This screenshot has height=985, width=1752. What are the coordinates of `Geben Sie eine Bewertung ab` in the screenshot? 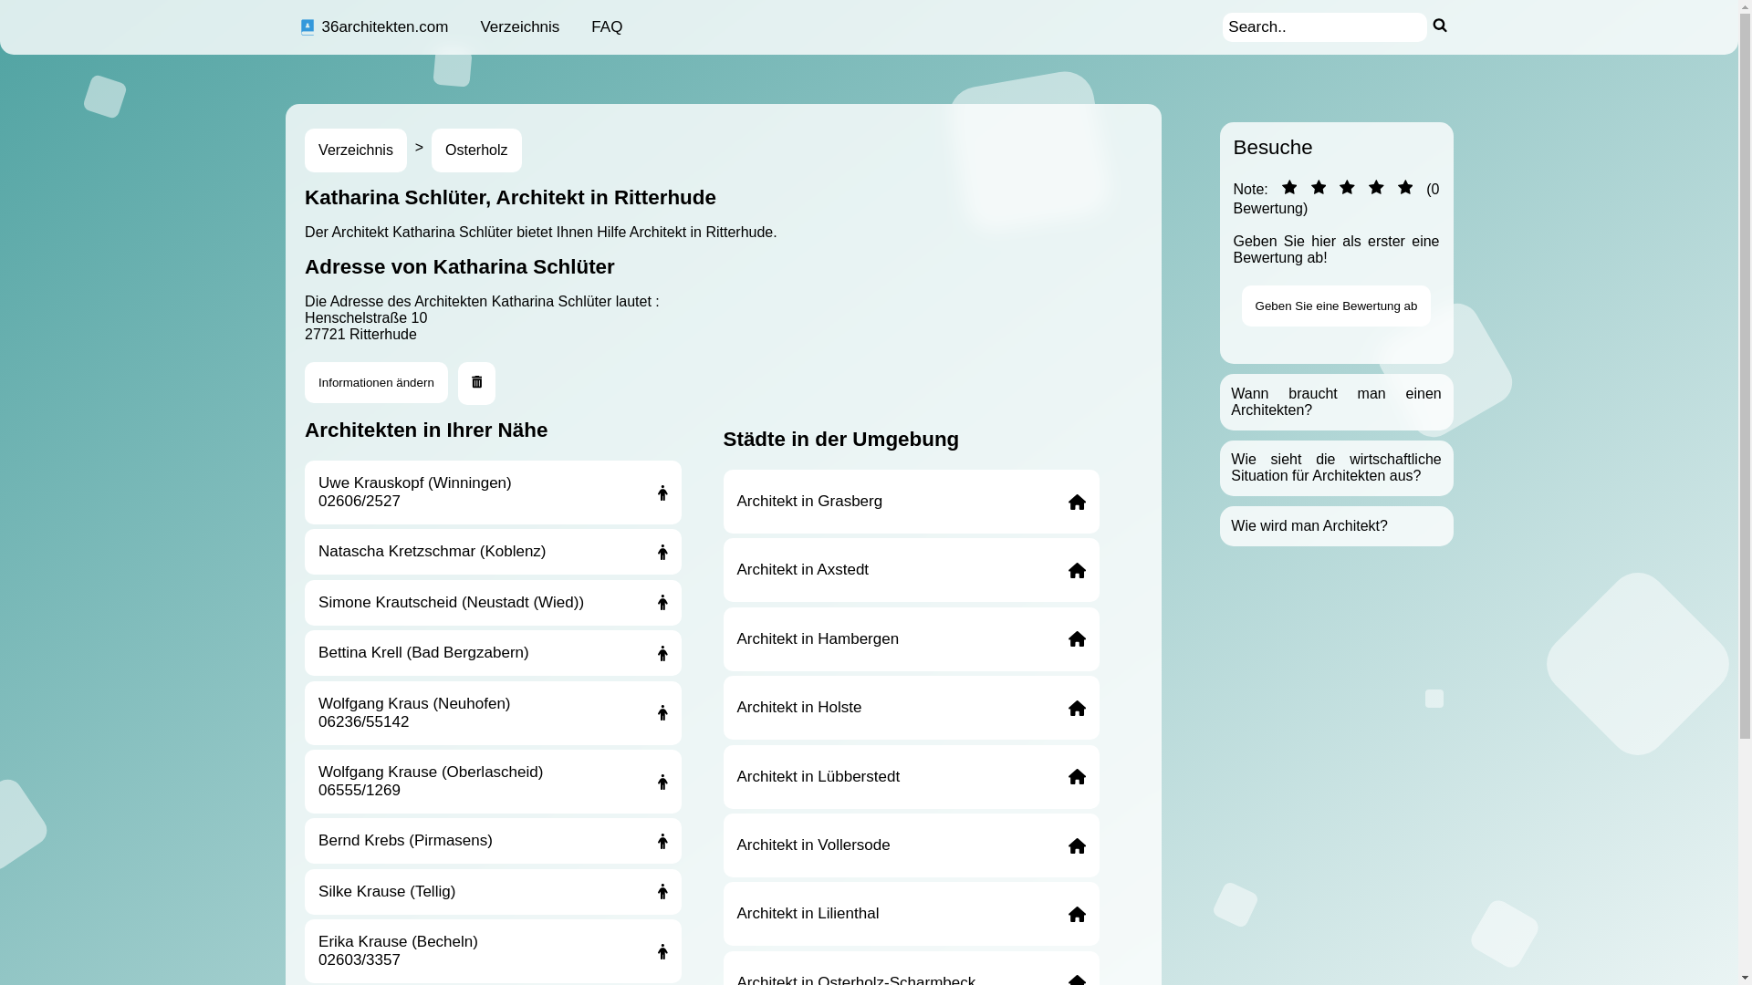 It's located at (1337, 306).